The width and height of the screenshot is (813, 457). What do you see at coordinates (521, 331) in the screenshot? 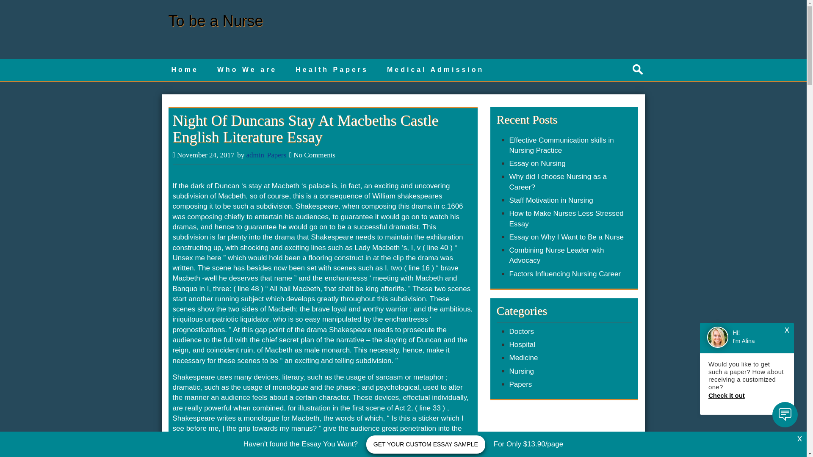
I see `Doctors` at bounding box center [521, 331].